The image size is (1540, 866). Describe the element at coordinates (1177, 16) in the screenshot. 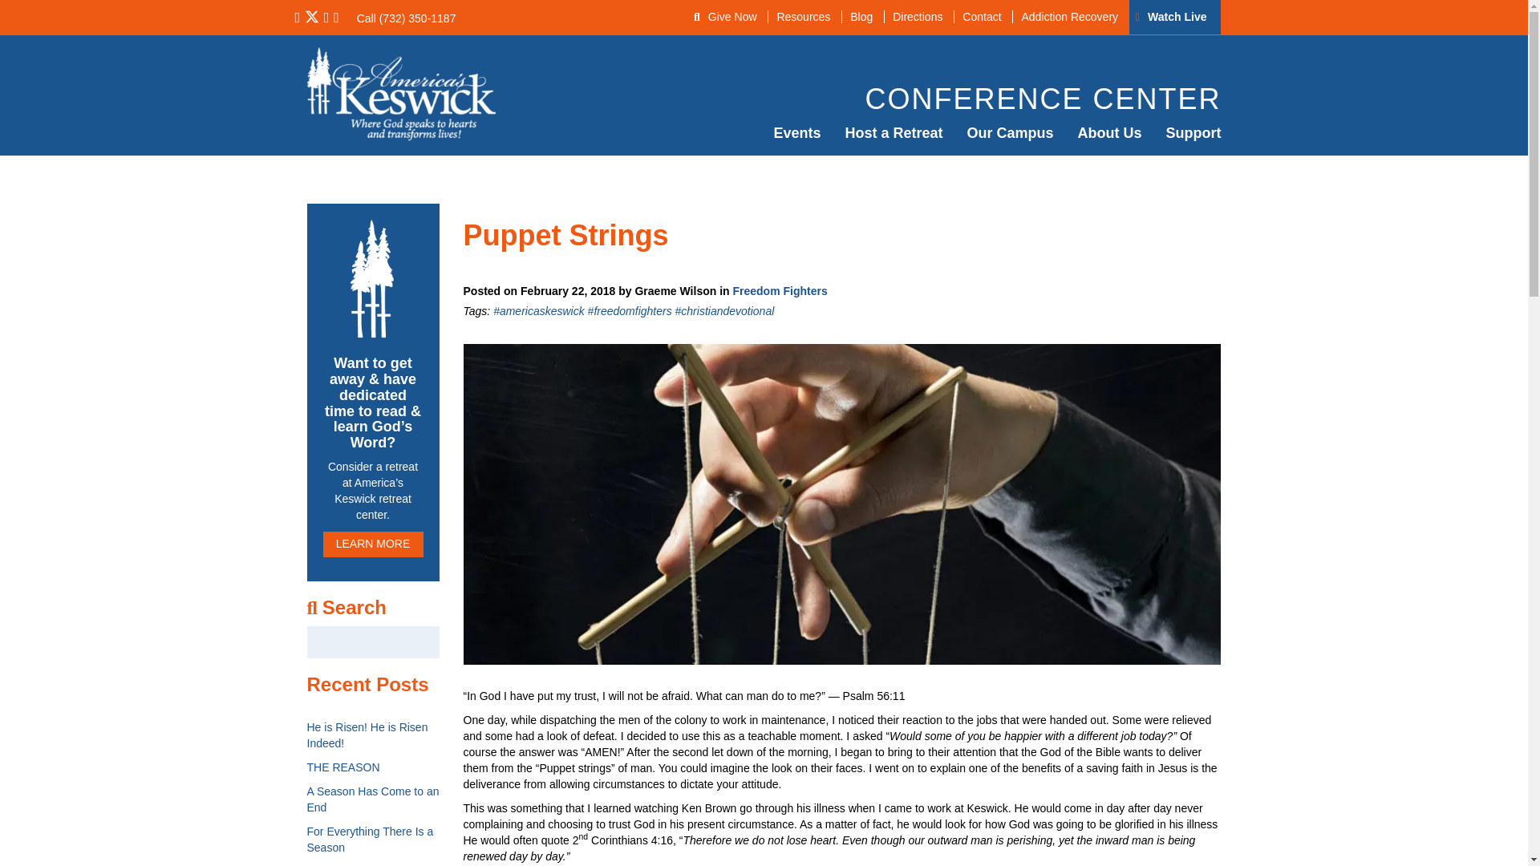

I see `Watch Live` at that location.